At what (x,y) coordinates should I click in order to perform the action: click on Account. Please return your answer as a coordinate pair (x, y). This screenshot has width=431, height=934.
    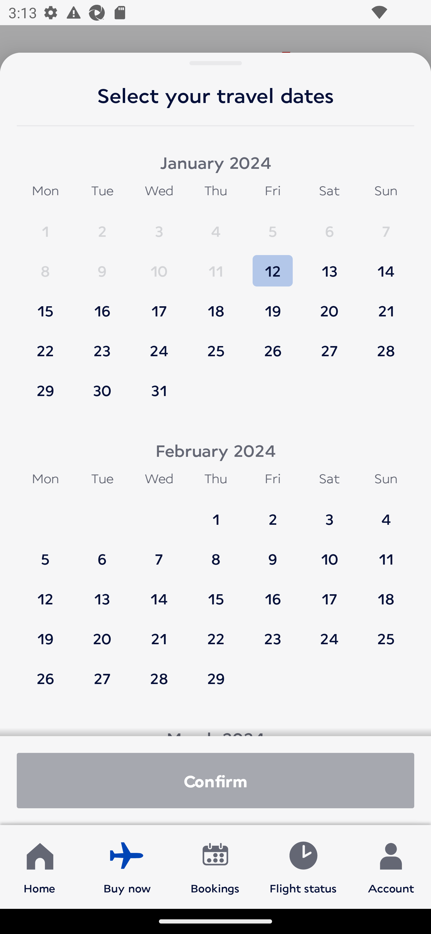
    Looking at the image, I should click on (391, 866).